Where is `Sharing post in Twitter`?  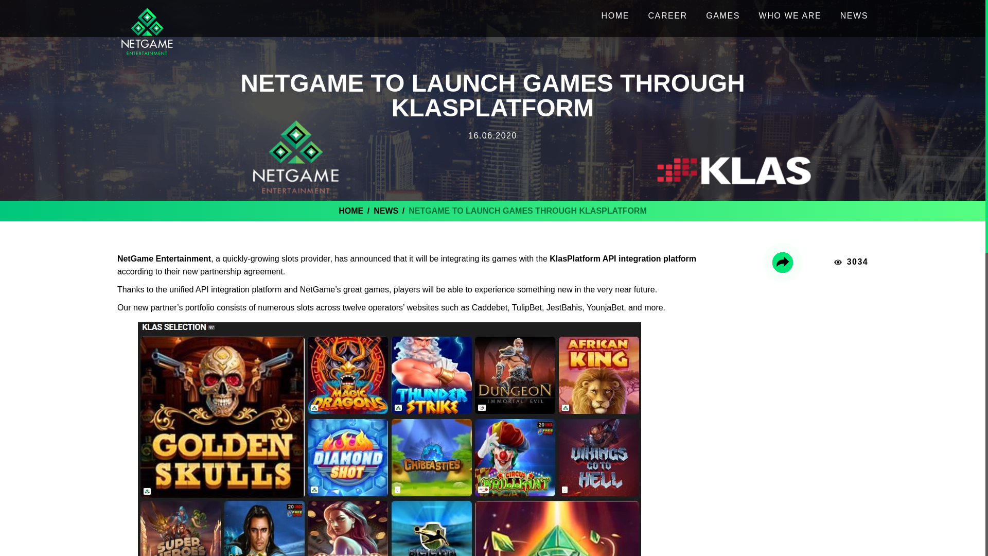
Sharing post in Twitter is located at coordinates (783, 263).